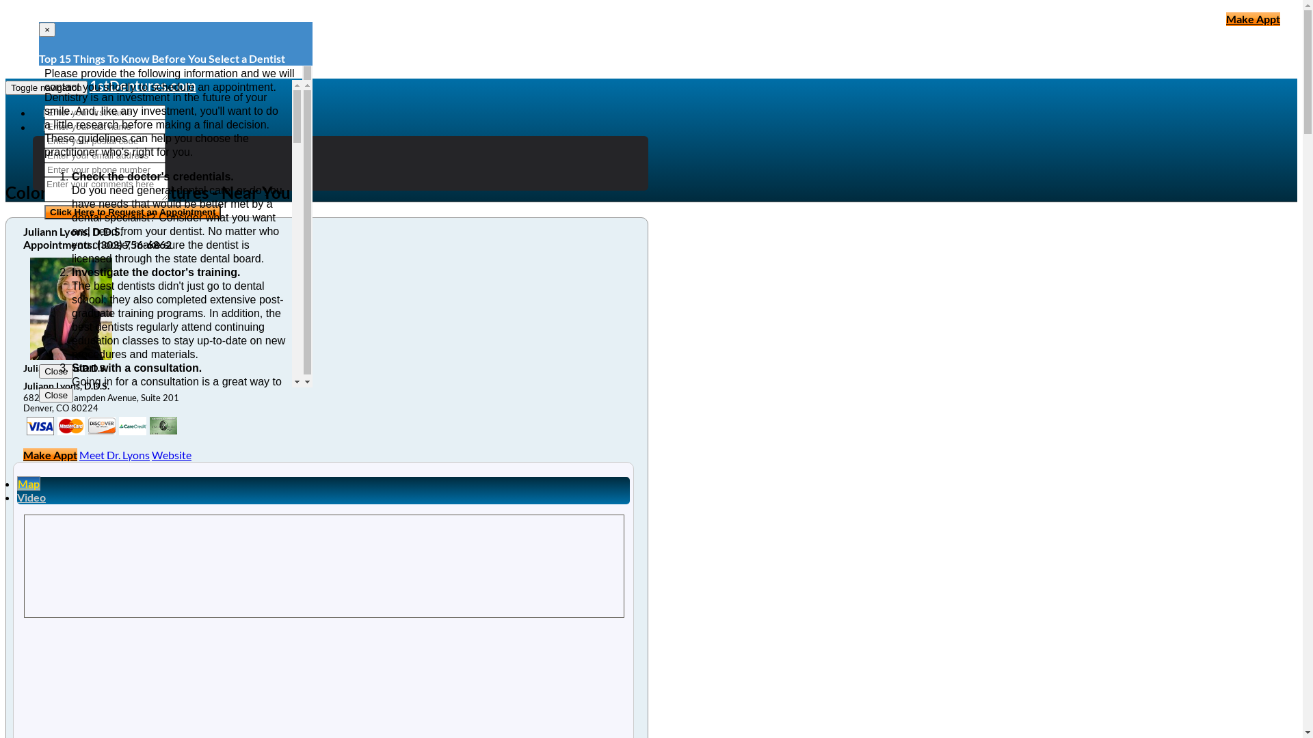  I want to click on False Teeth, so click(86, 183).